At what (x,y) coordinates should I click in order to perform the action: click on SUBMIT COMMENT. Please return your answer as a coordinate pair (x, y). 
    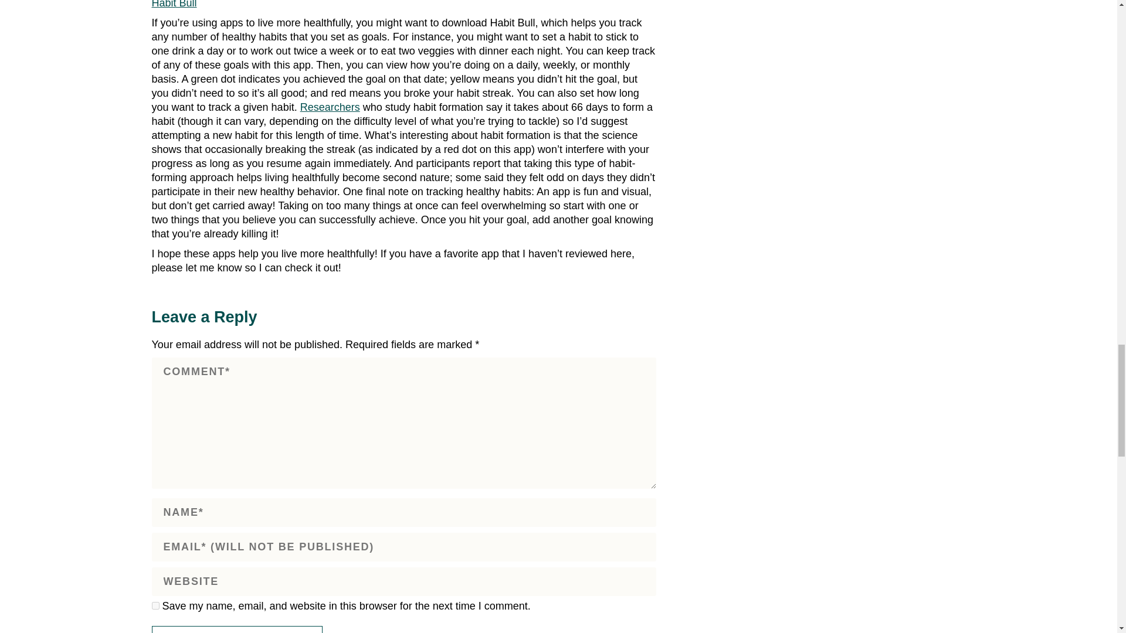
    Looking at the image, I should click on (236, 629).